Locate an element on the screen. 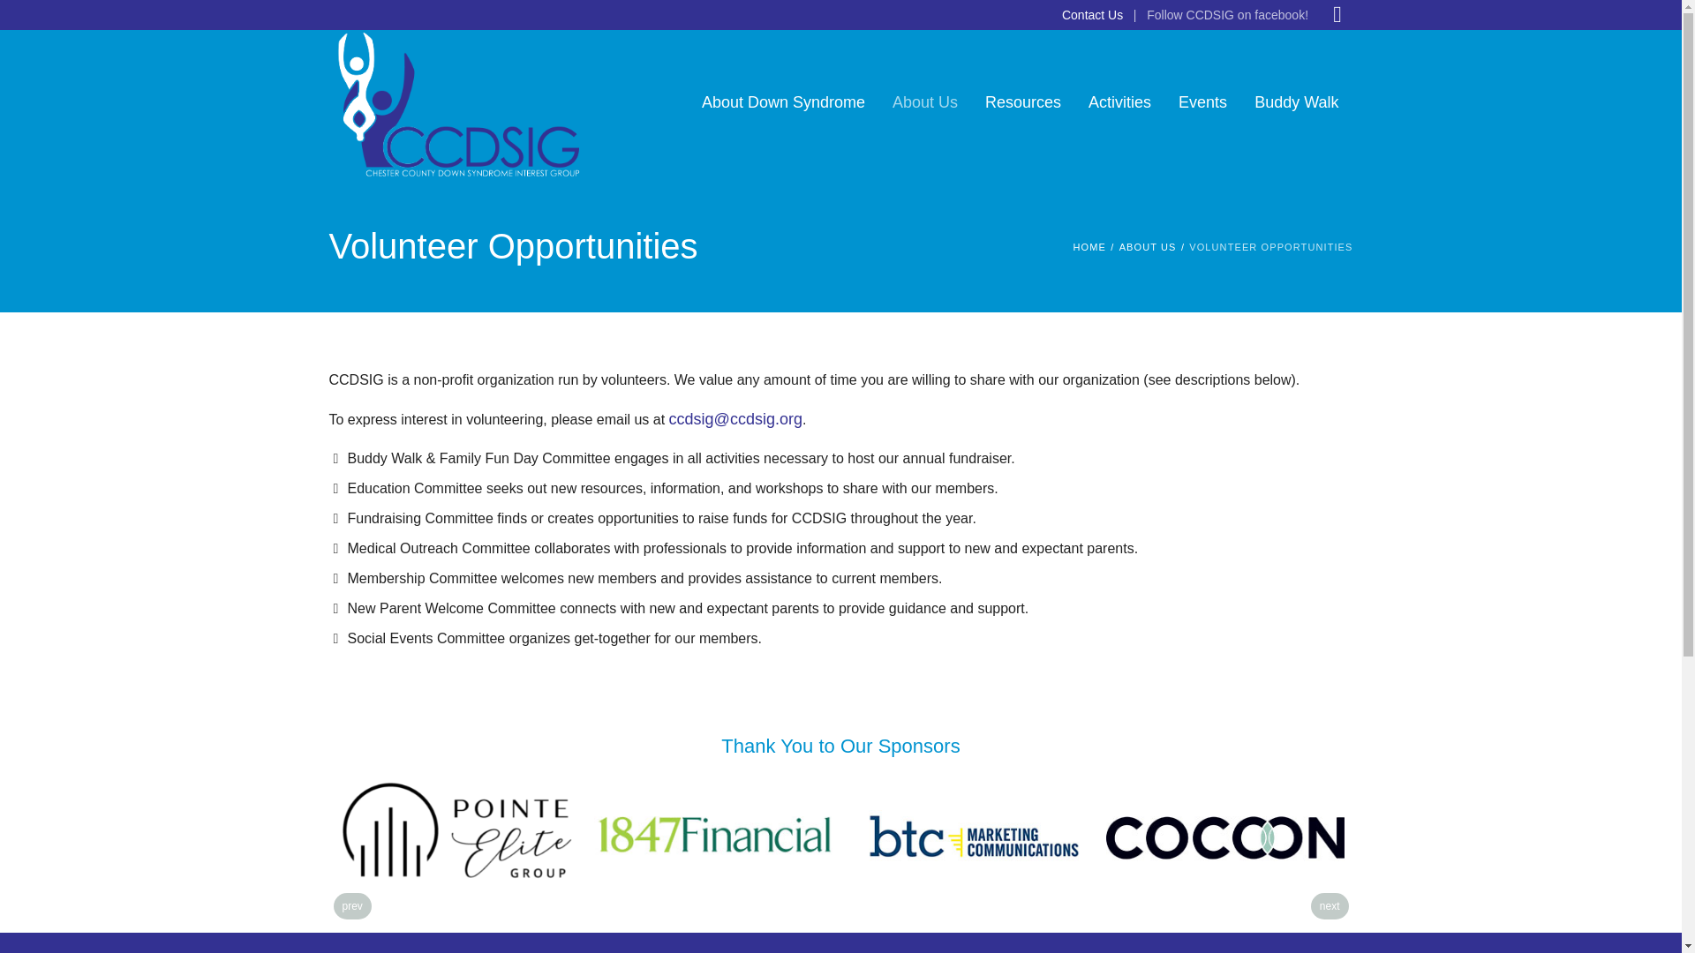  Buddy Walk is located at coordinates (1296, 101).